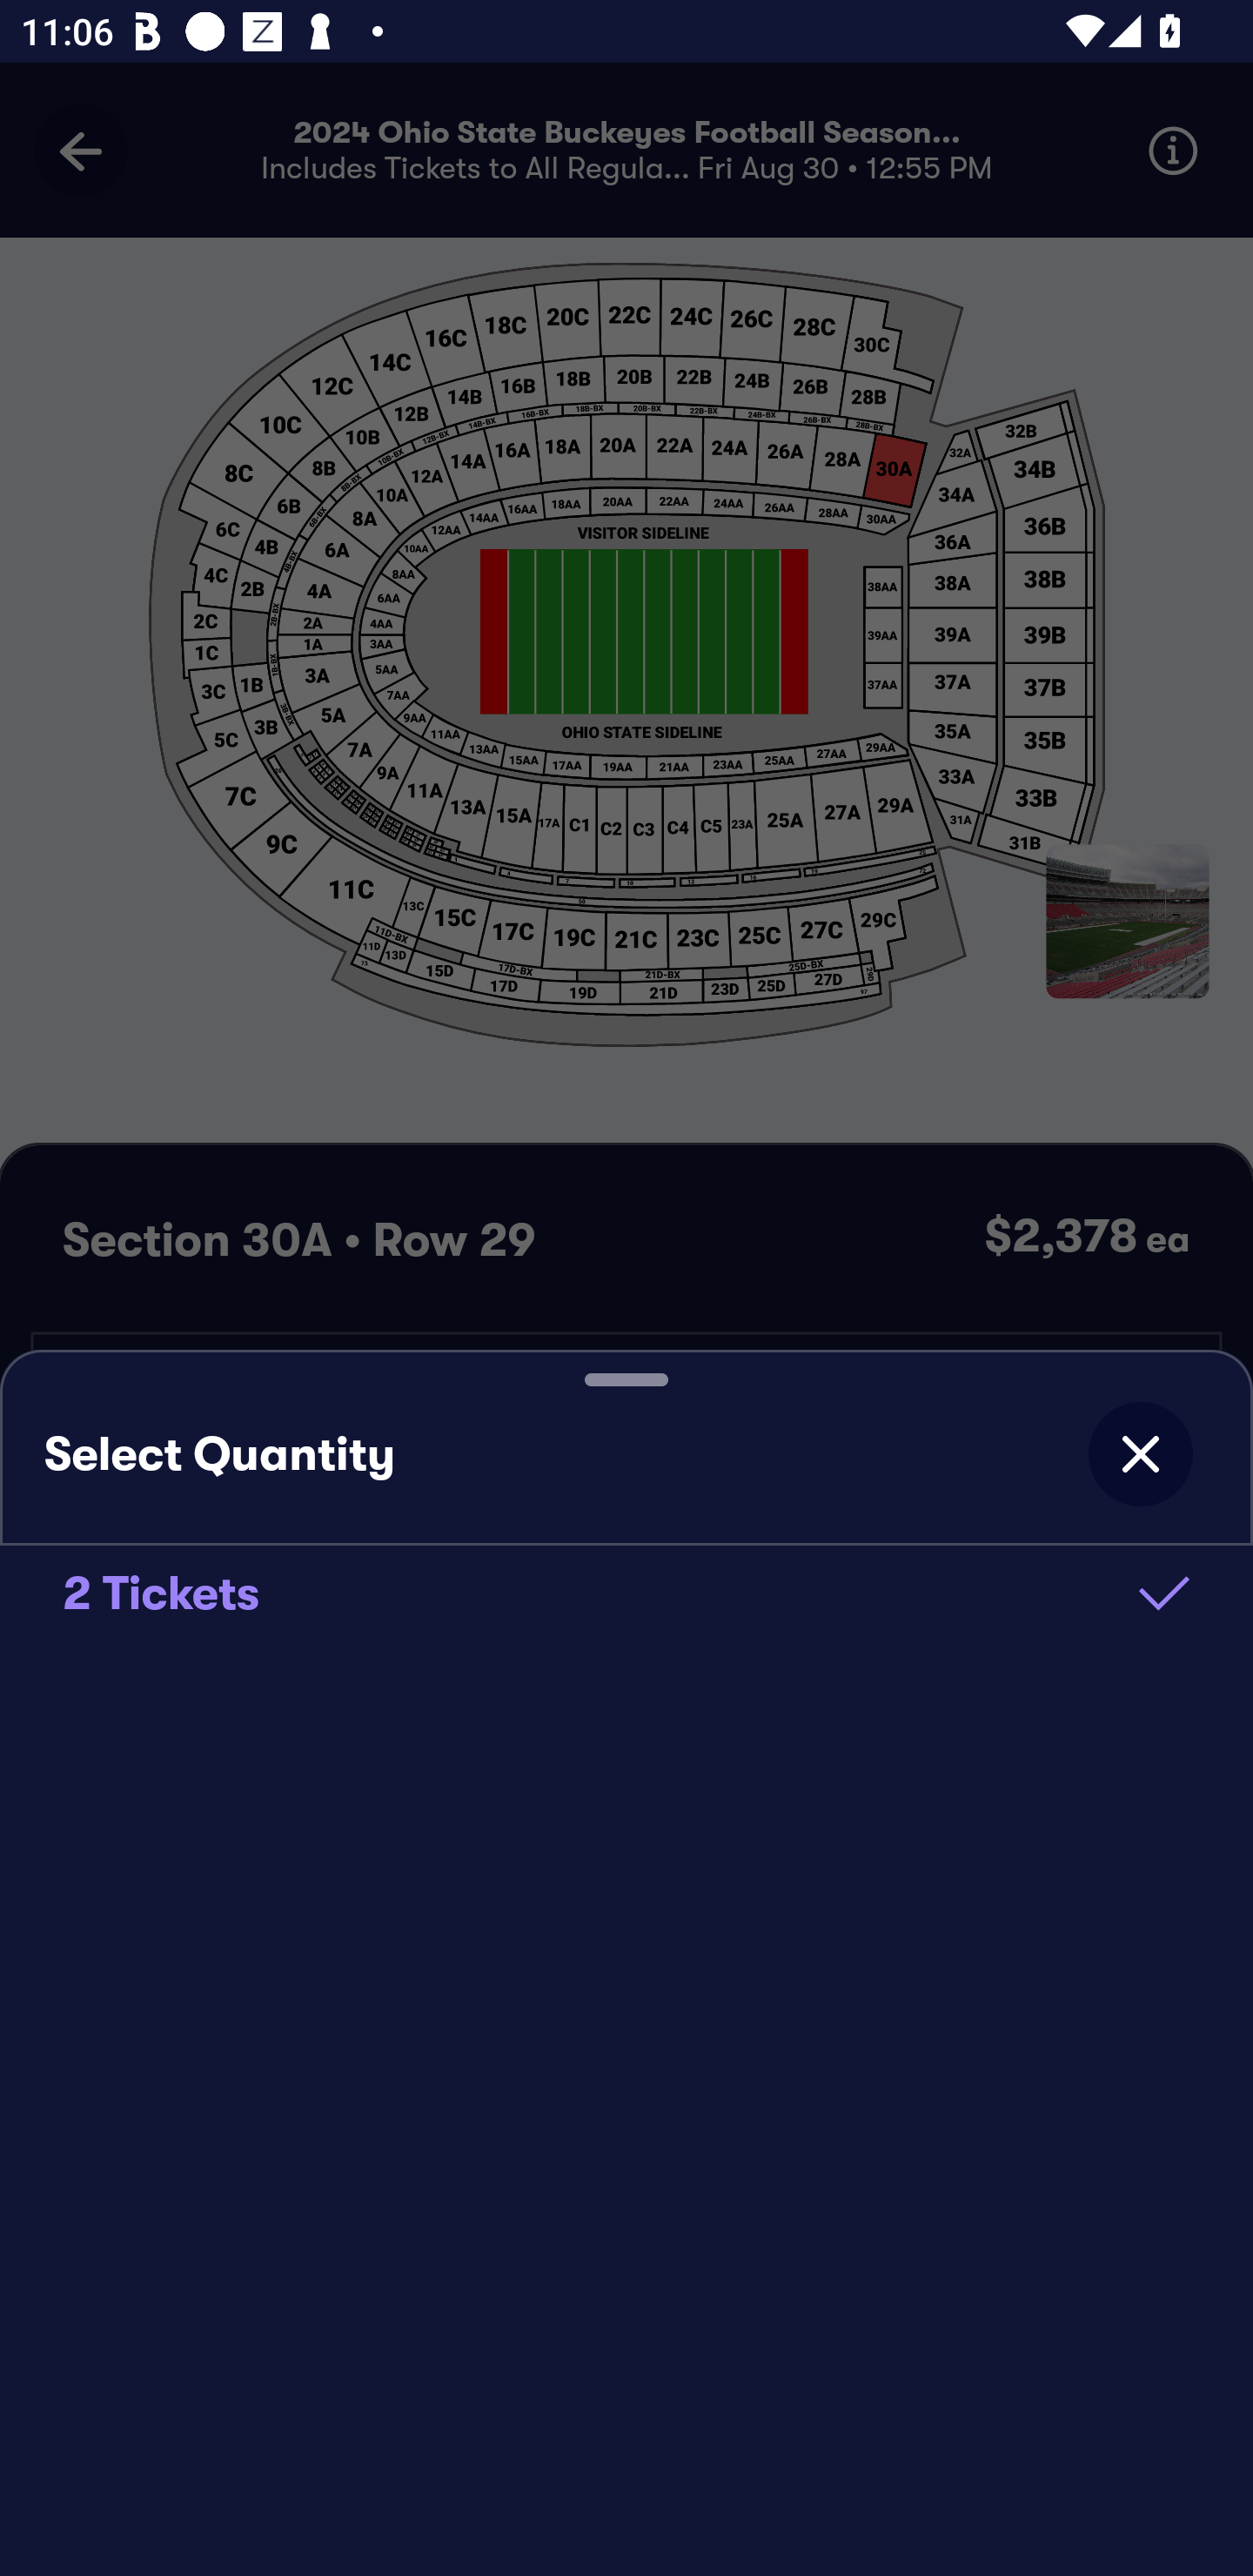 The image size is (1253, 2576). What do you see at coordinates (1140, 1453) in the screenshot?
I see `close` at bounding box center [1140, 1453].